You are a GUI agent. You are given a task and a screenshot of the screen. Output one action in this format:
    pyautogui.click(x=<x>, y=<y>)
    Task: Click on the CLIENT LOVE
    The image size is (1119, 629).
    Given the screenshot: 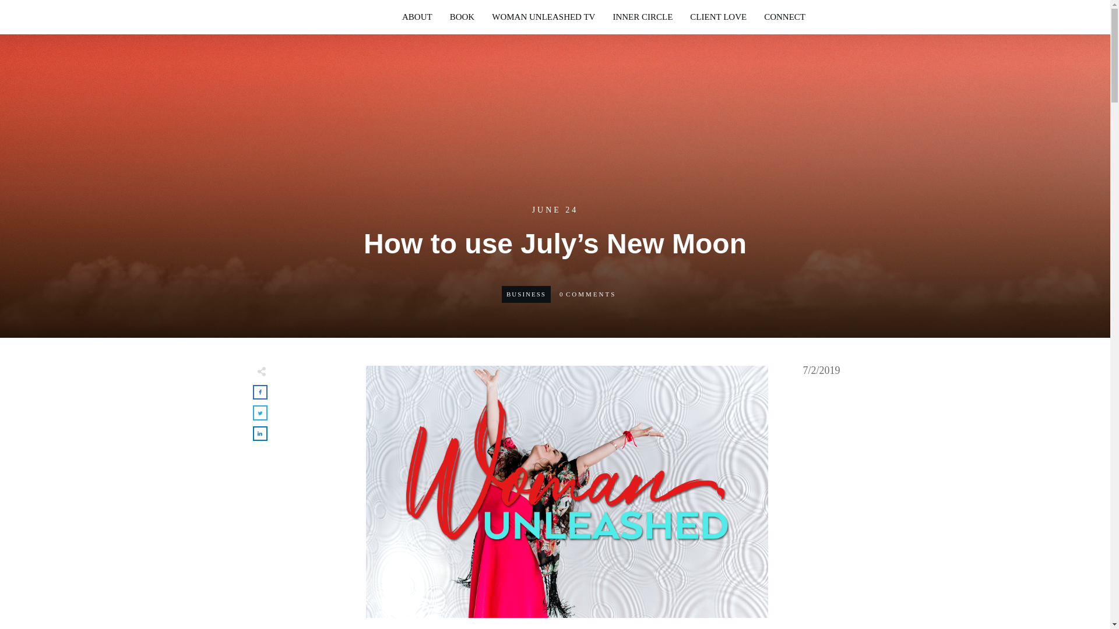 What is the action you would take?
    pyautogui.click(x=718, y=17)
    